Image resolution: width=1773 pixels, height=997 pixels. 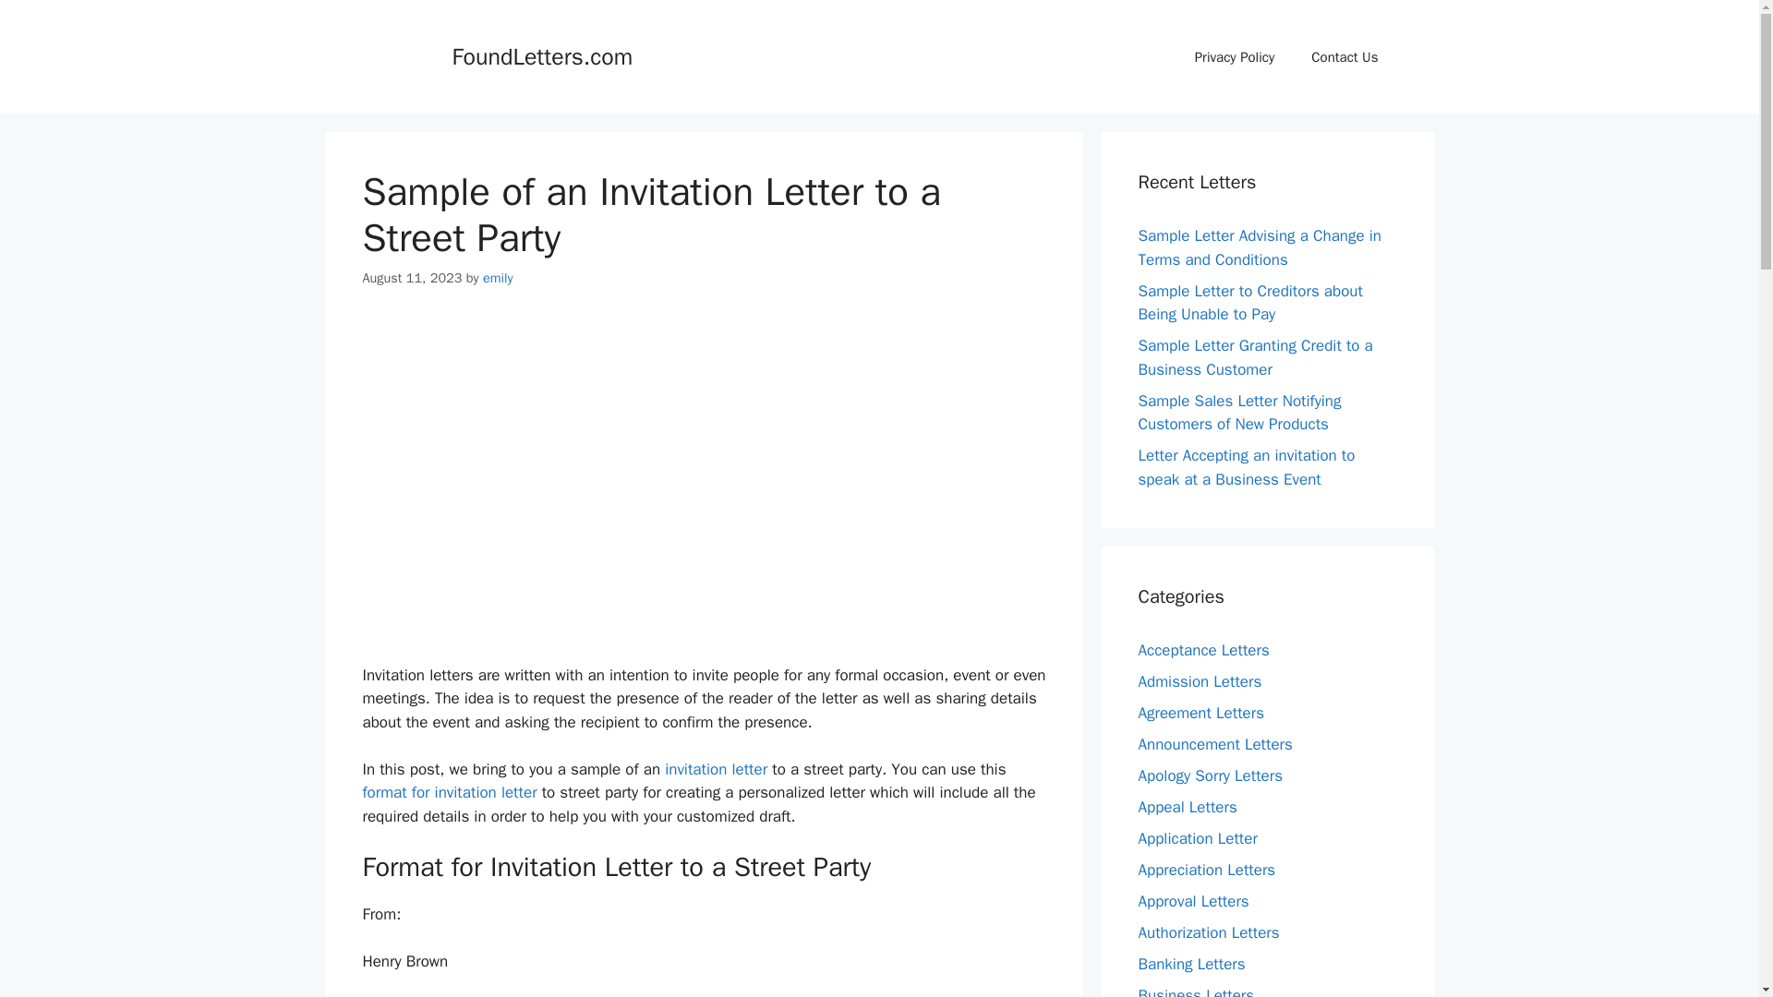 What do you see at coordinates (1236, 57) in the screenshot?
I see `Privacy Policy` at bounding box center [1236, 57].